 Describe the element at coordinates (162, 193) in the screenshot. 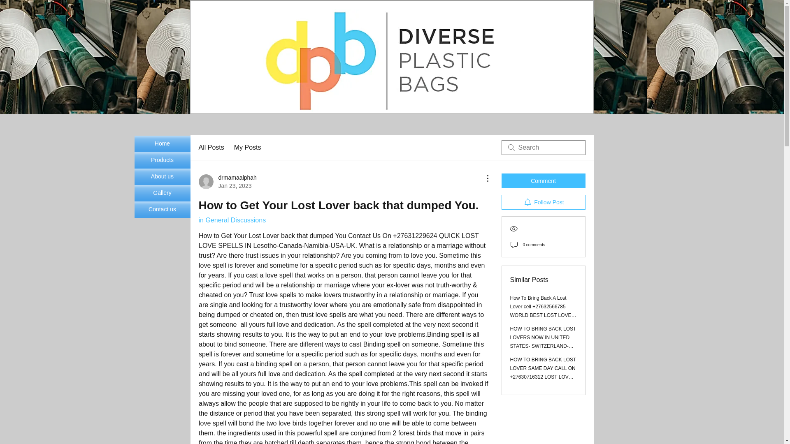

I see `Gallery` at that location.